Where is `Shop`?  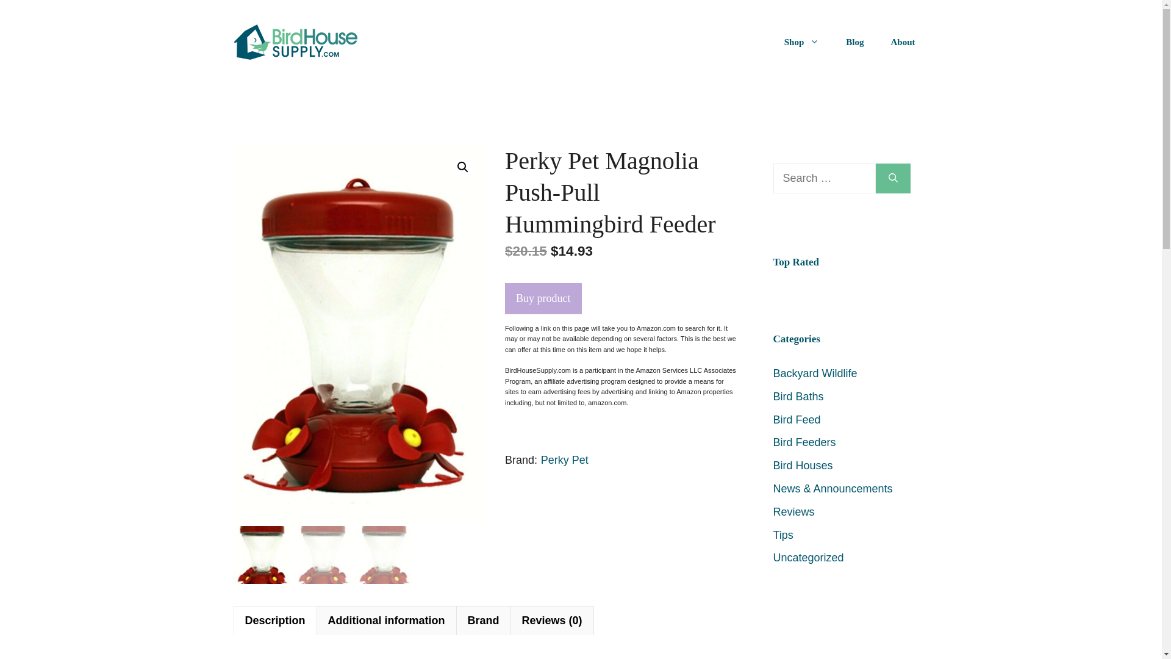
Shop is located at coordinates (801, 42).